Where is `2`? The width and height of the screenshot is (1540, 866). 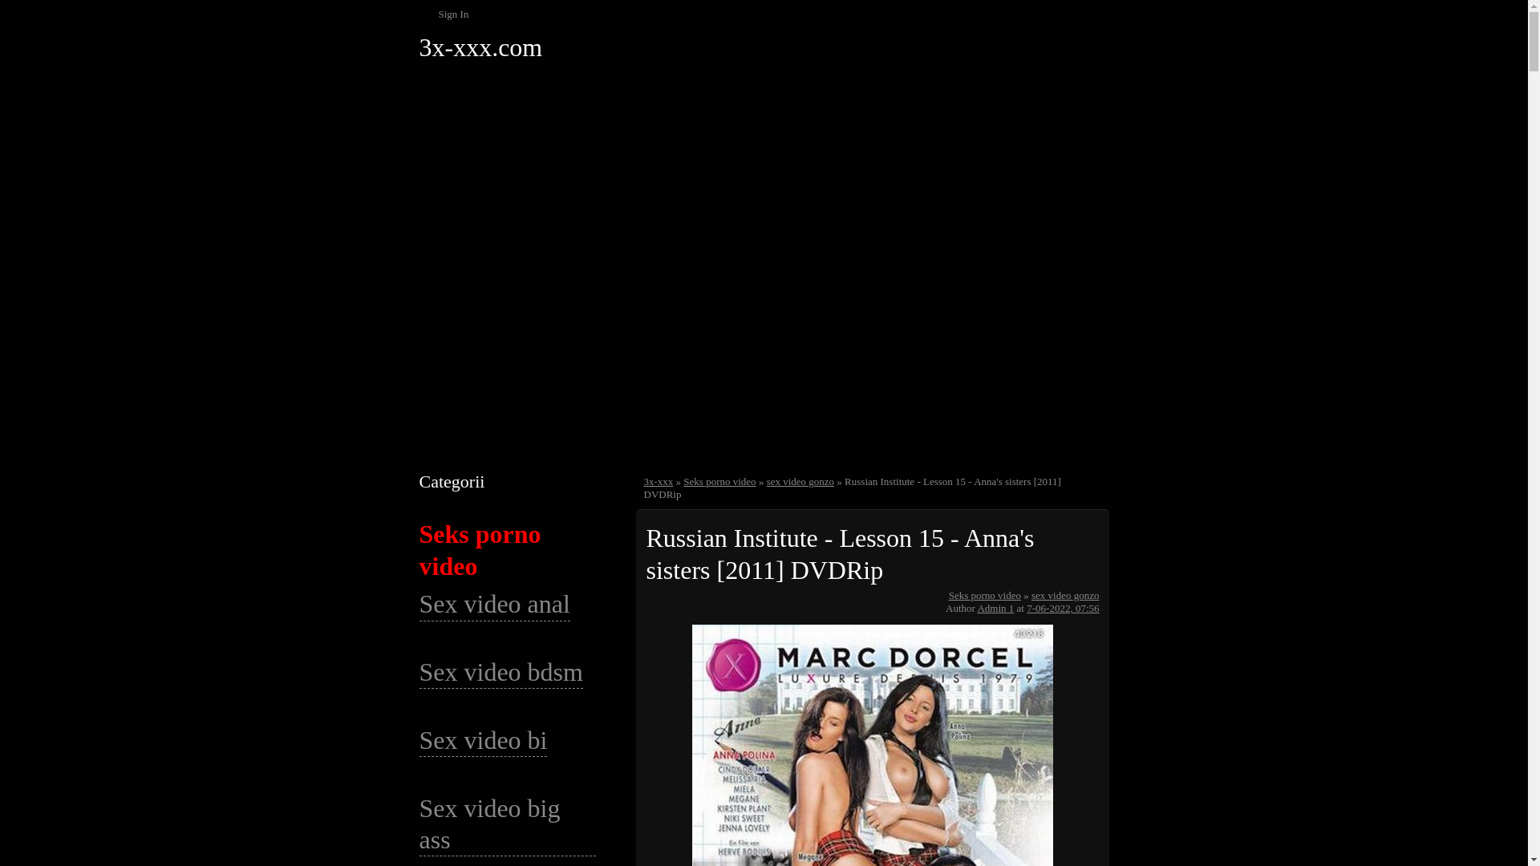
2 is located at coordinates (666, 596).